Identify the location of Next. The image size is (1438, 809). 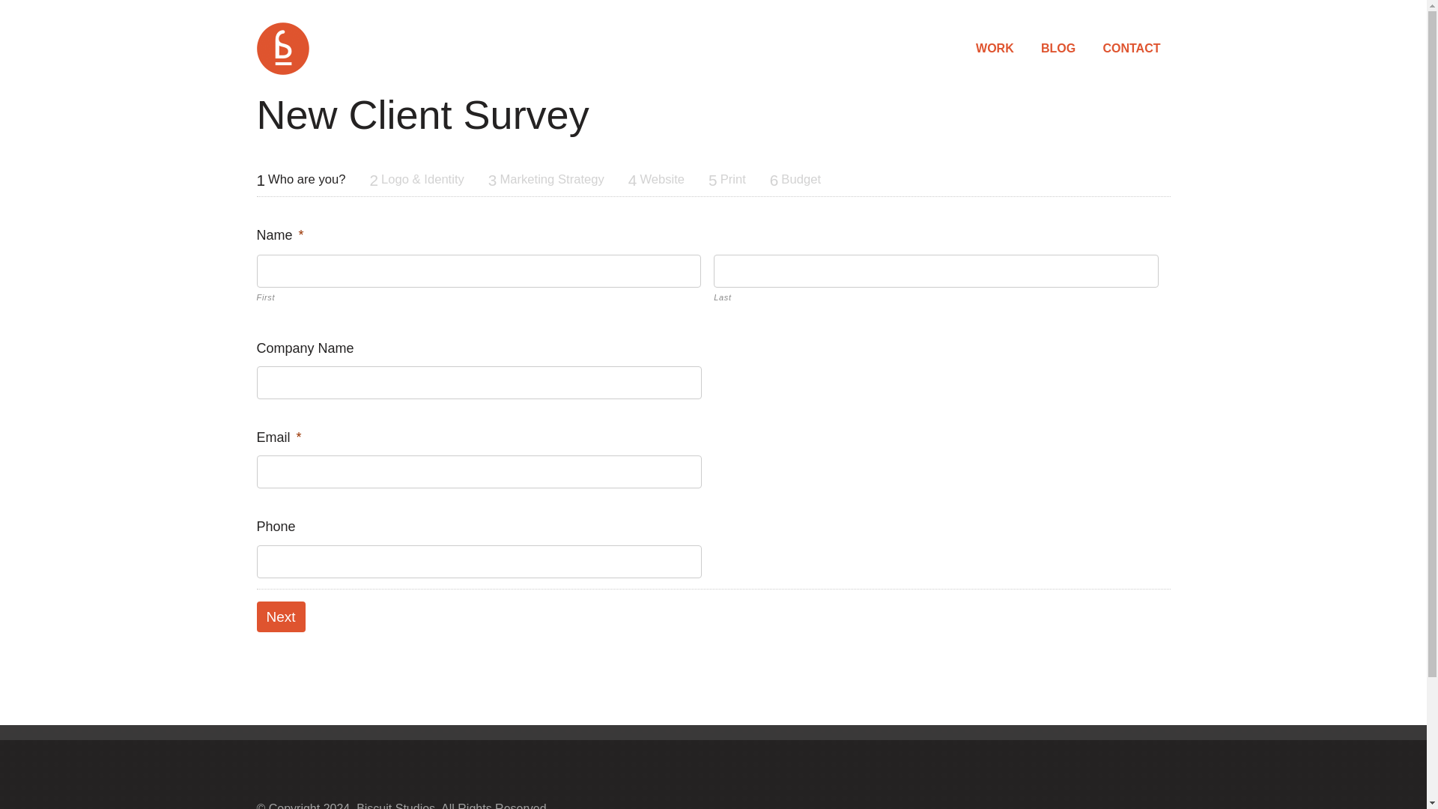
(280, 616).